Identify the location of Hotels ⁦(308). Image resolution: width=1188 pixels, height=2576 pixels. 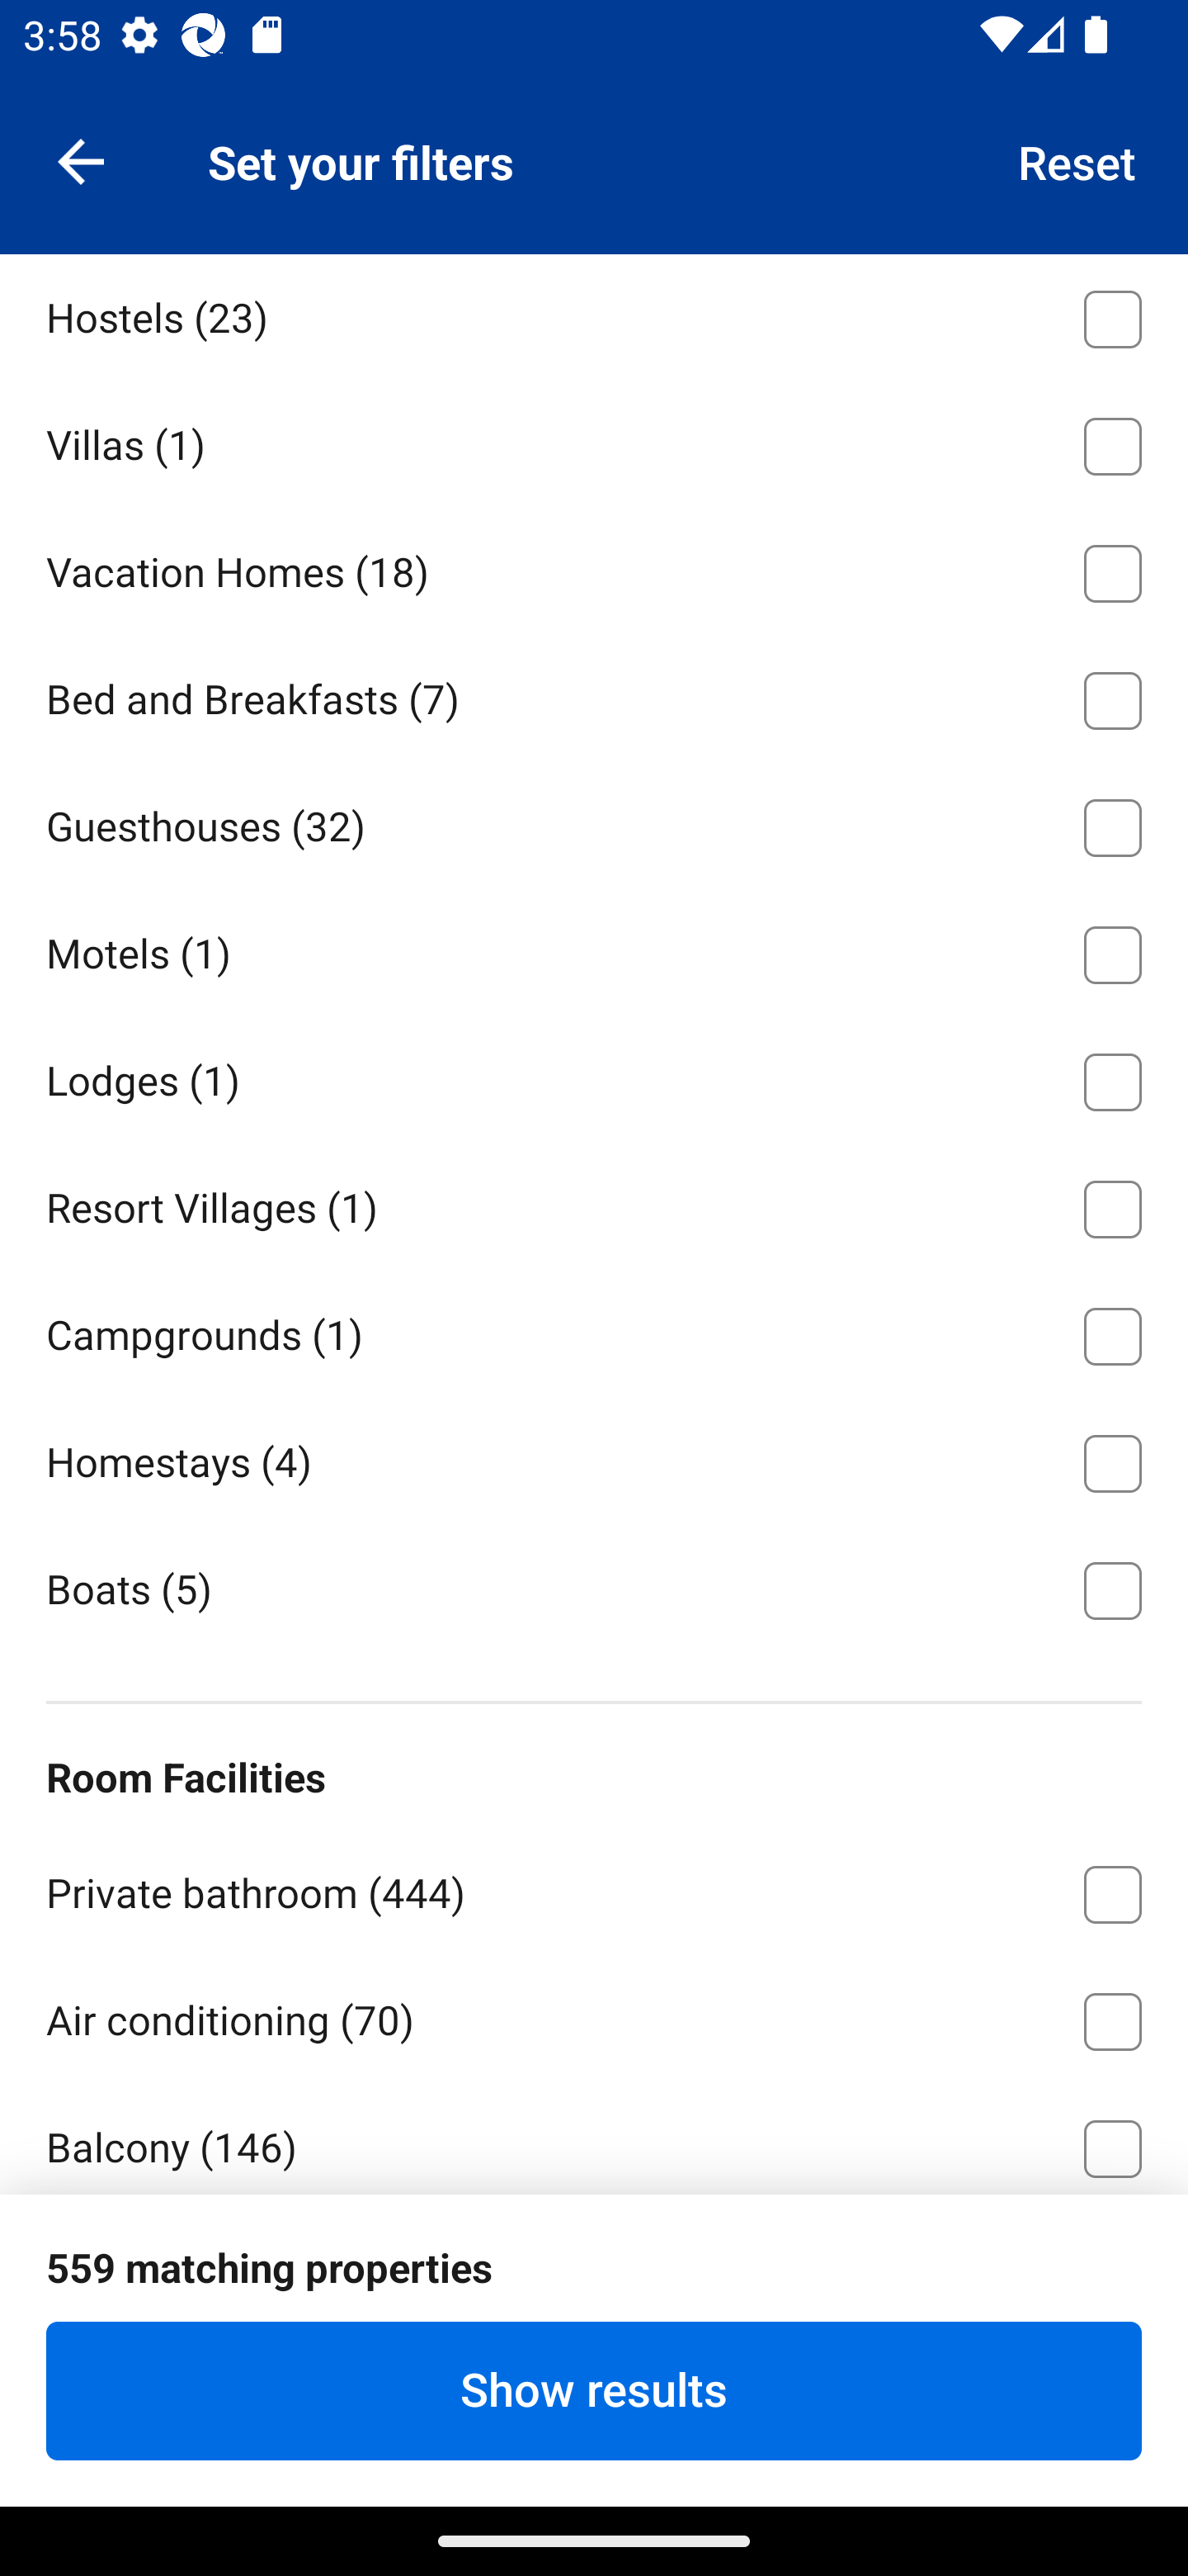
(594, 187).